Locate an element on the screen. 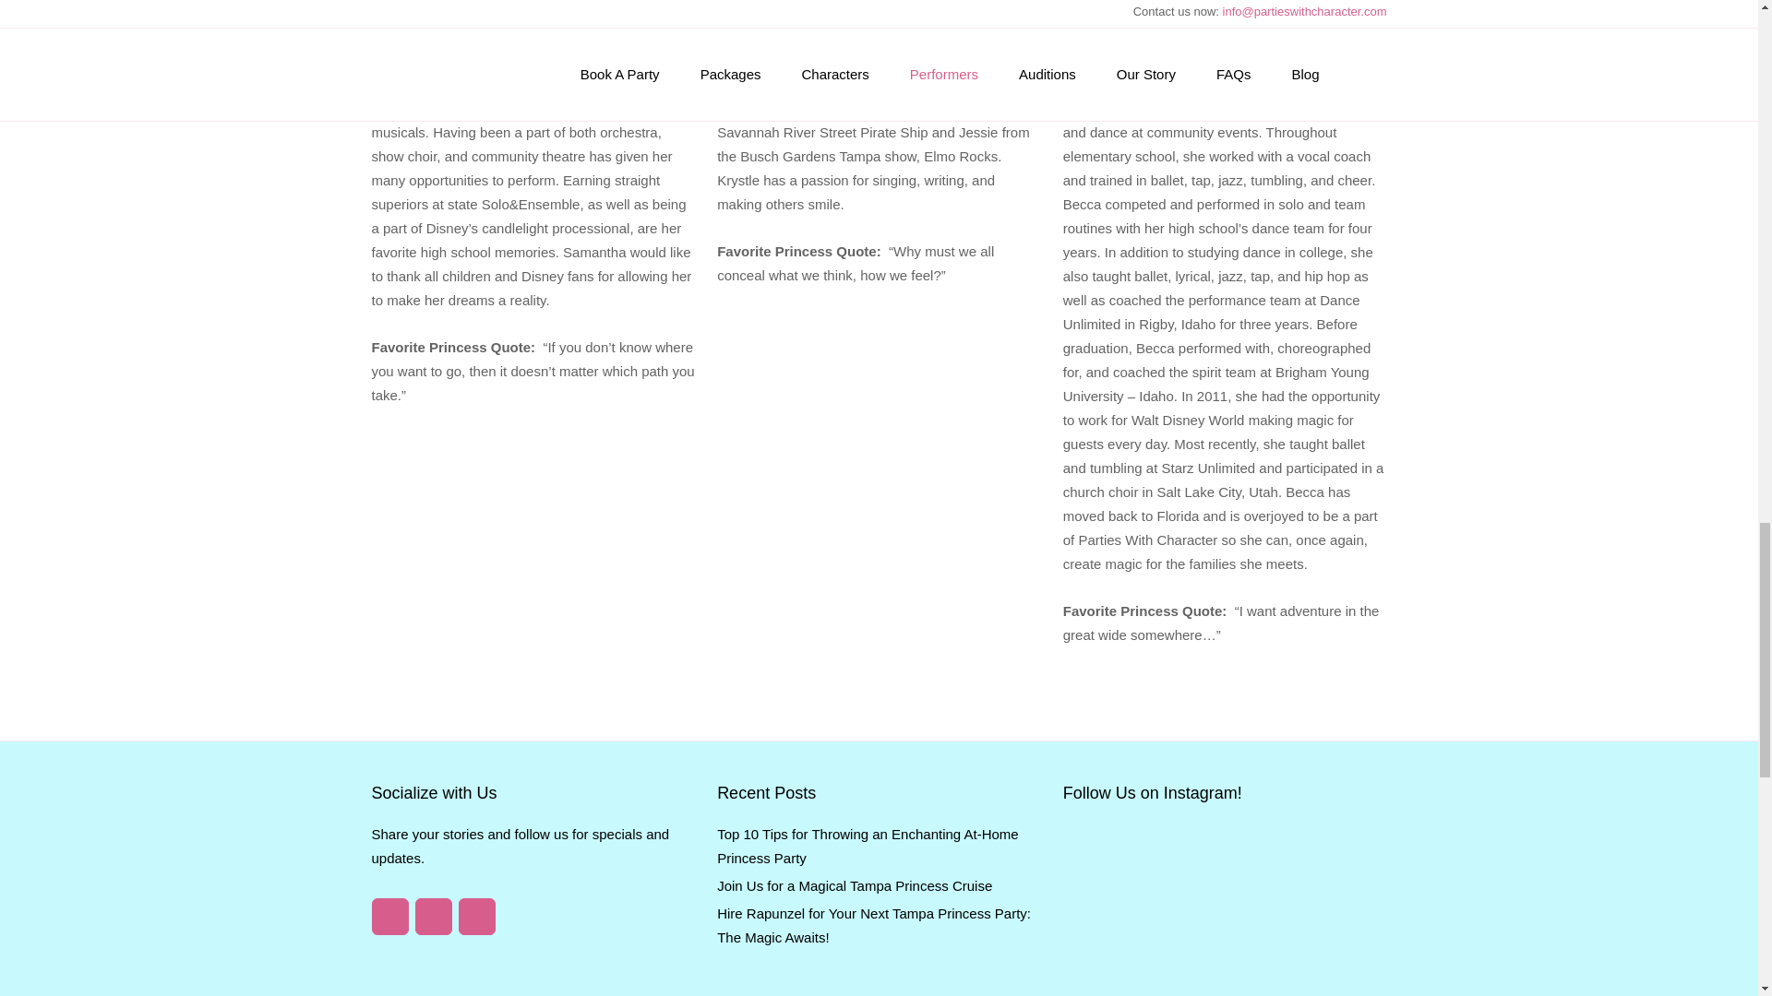 The height and width of the screenshot is (996, 1772). facebook is located at coordinates (389, 917).